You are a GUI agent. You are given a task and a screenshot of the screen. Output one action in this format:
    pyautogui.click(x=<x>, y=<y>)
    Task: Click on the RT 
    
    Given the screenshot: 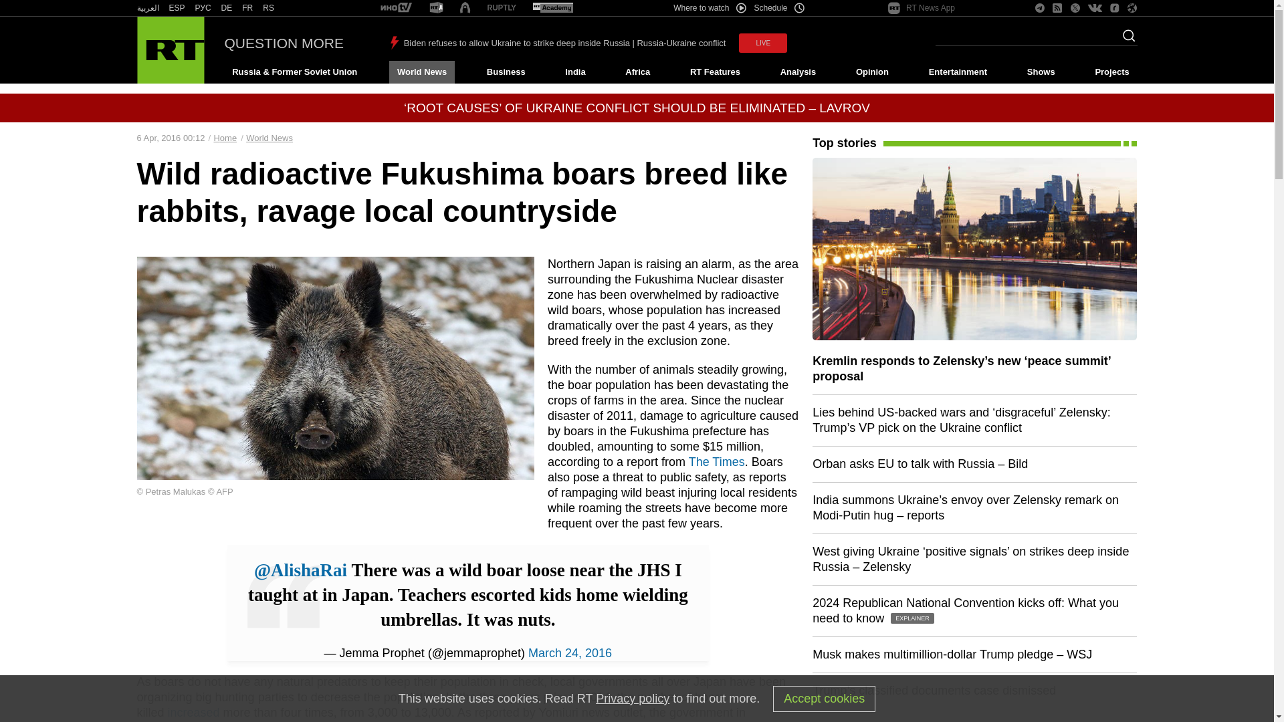 What is the action you would take?
    pyautogui.click(x=177, y=8)
    